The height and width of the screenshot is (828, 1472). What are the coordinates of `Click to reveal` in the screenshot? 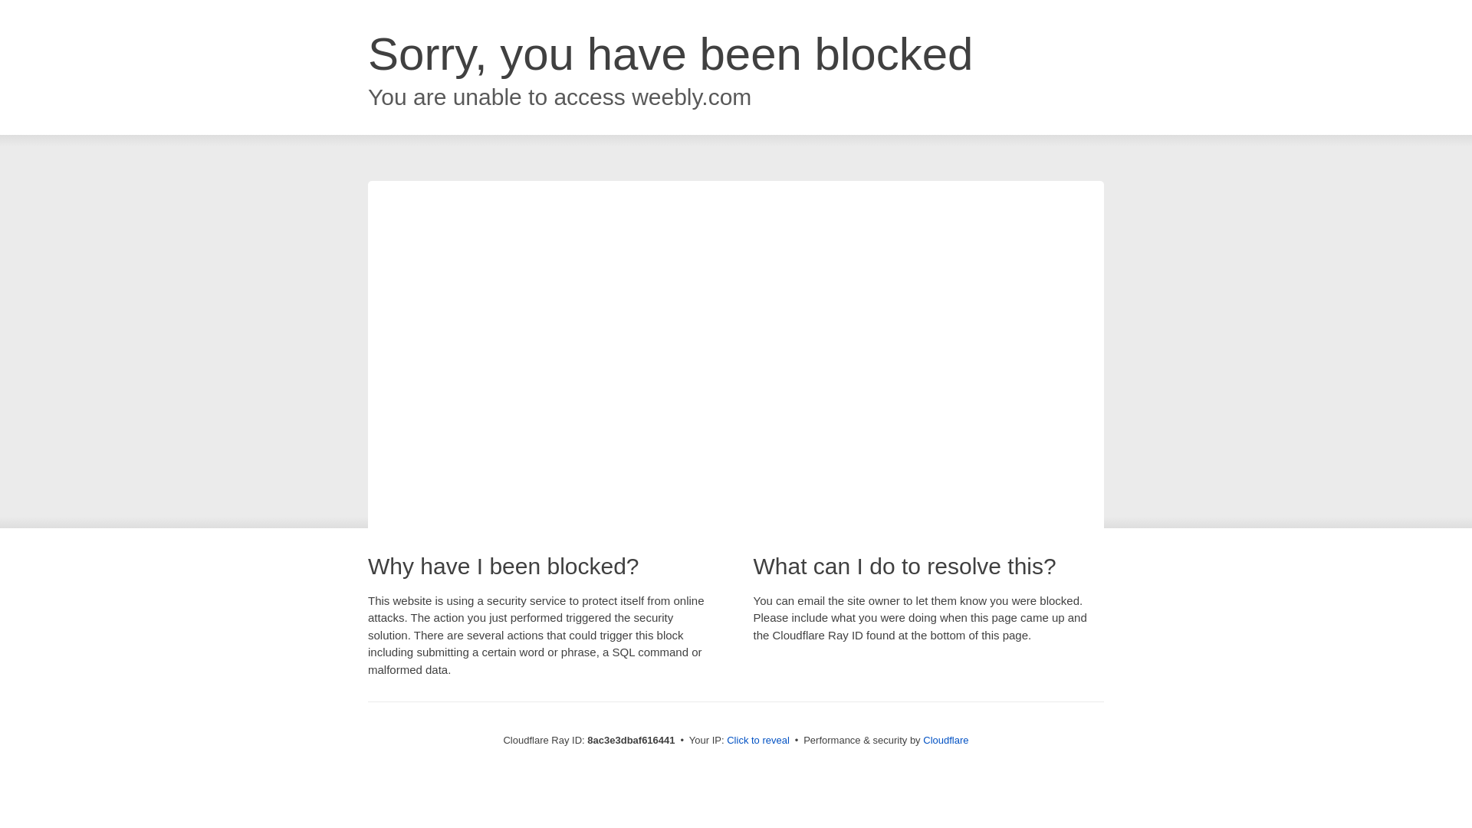 It's located at (757, 741).